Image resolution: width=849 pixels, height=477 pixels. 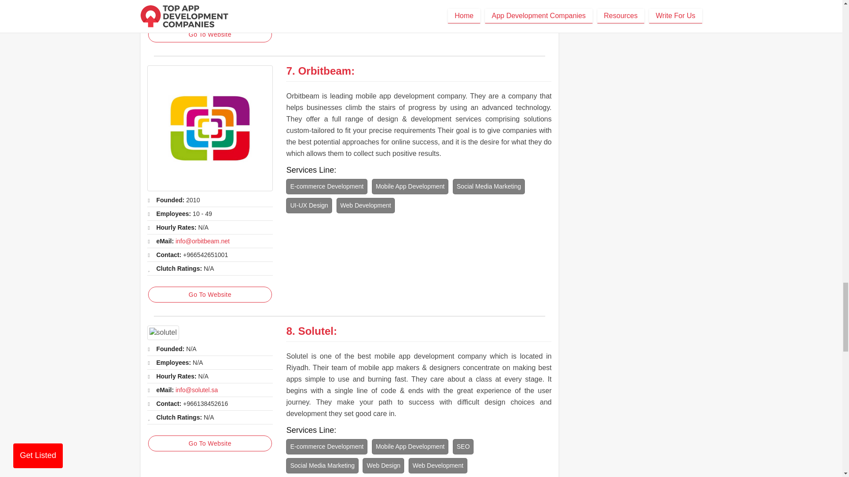 I want to click on Go To Website, so click(x=210, y=294).